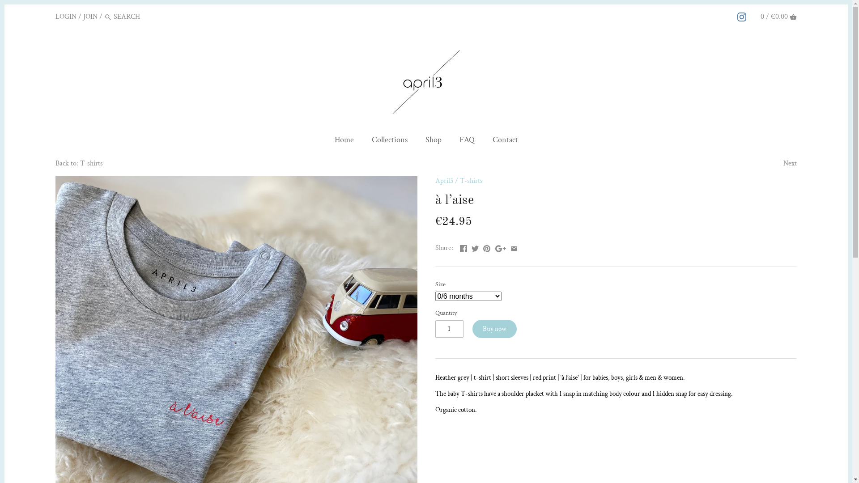 The width and height of the screenshot is (859, 483). I want to click on Buy now, so click(495, 329).